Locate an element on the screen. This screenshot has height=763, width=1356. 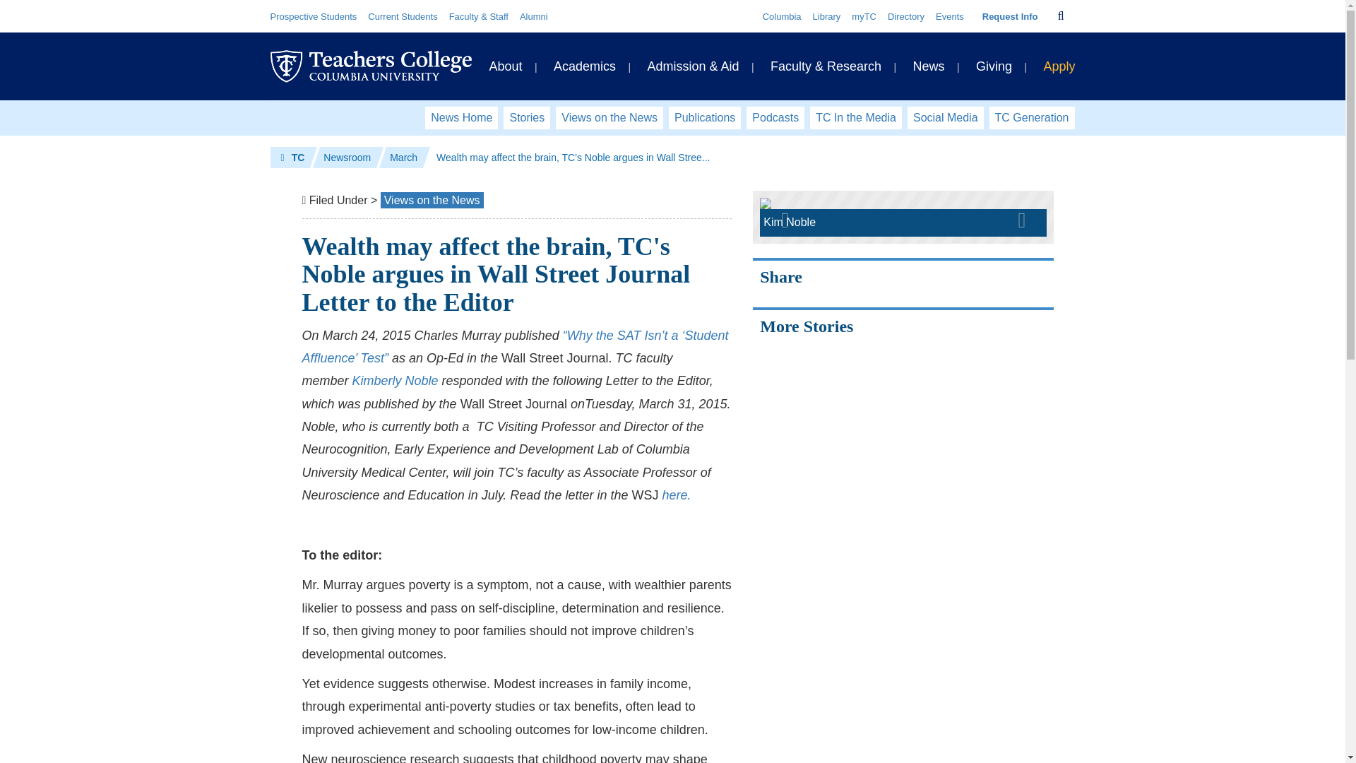
Prospective Students is located at coordinates (313, 17).